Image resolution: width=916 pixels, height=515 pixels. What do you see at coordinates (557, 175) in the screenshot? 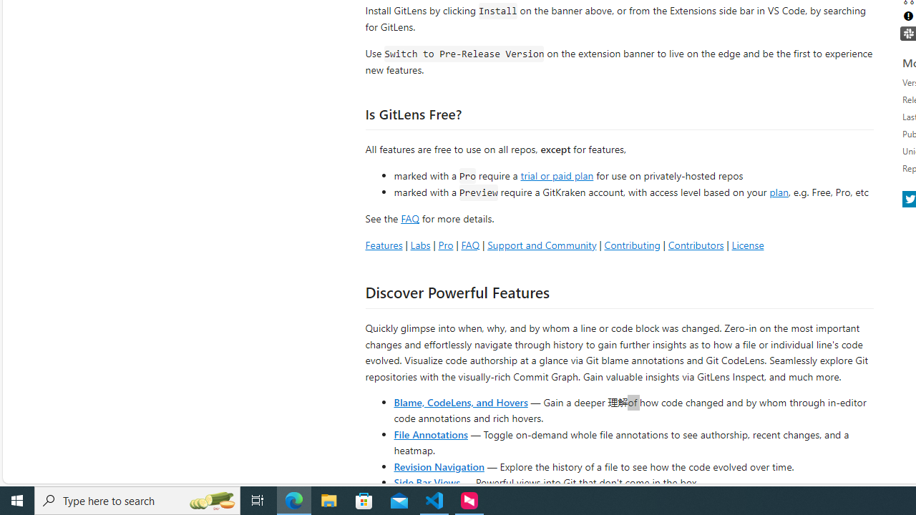
I see `trial or paid plan` at bounding box center [557, 175].